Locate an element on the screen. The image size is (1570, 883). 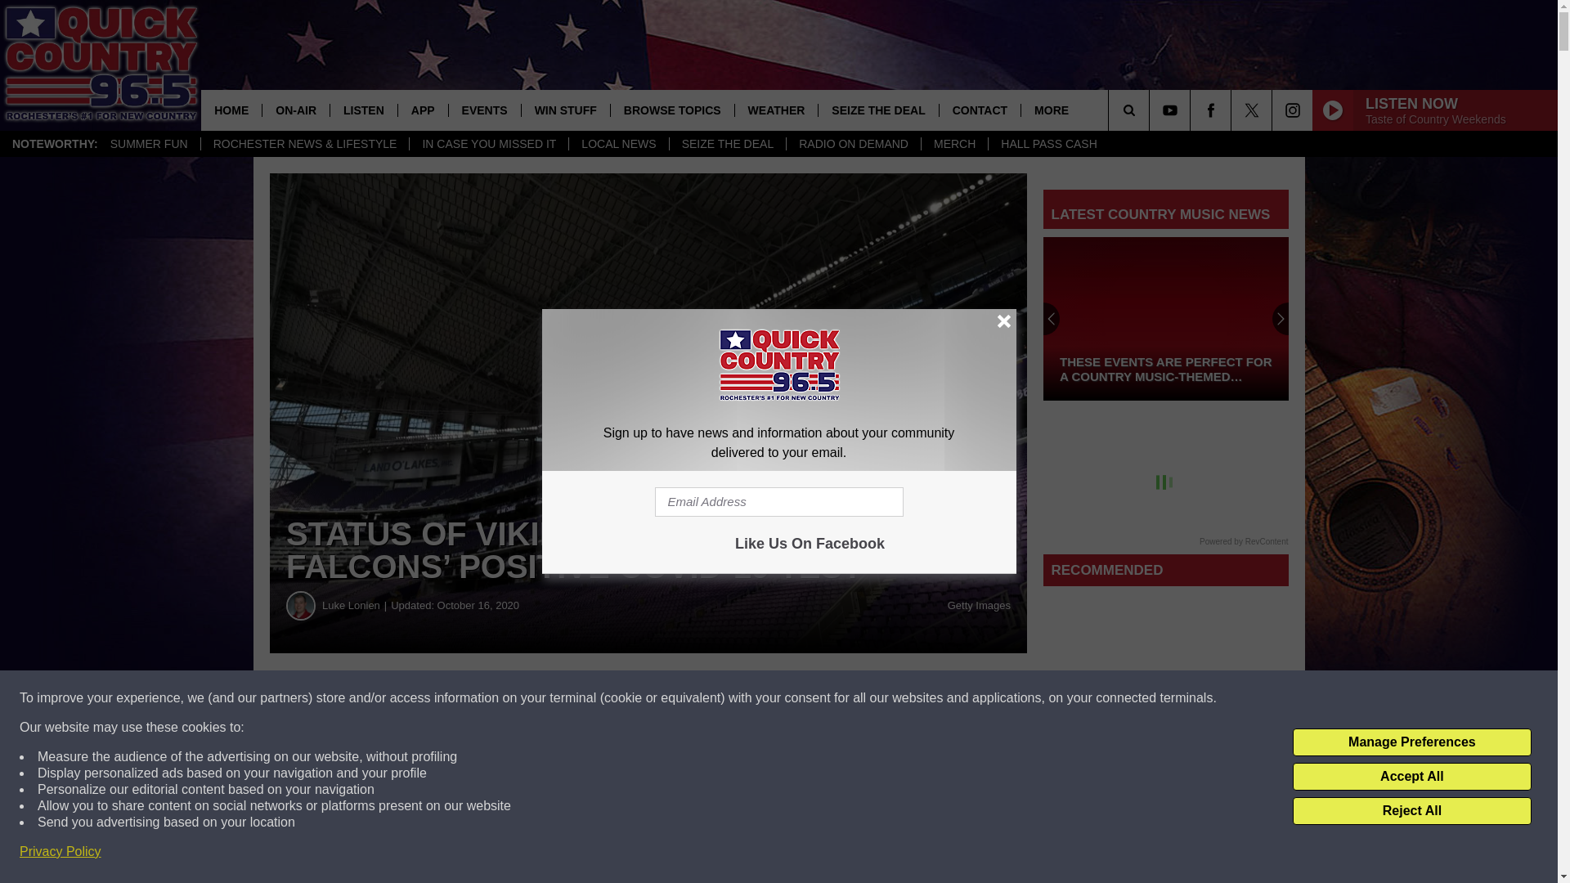
Privacy Policy is located at coordinates (61, 852).